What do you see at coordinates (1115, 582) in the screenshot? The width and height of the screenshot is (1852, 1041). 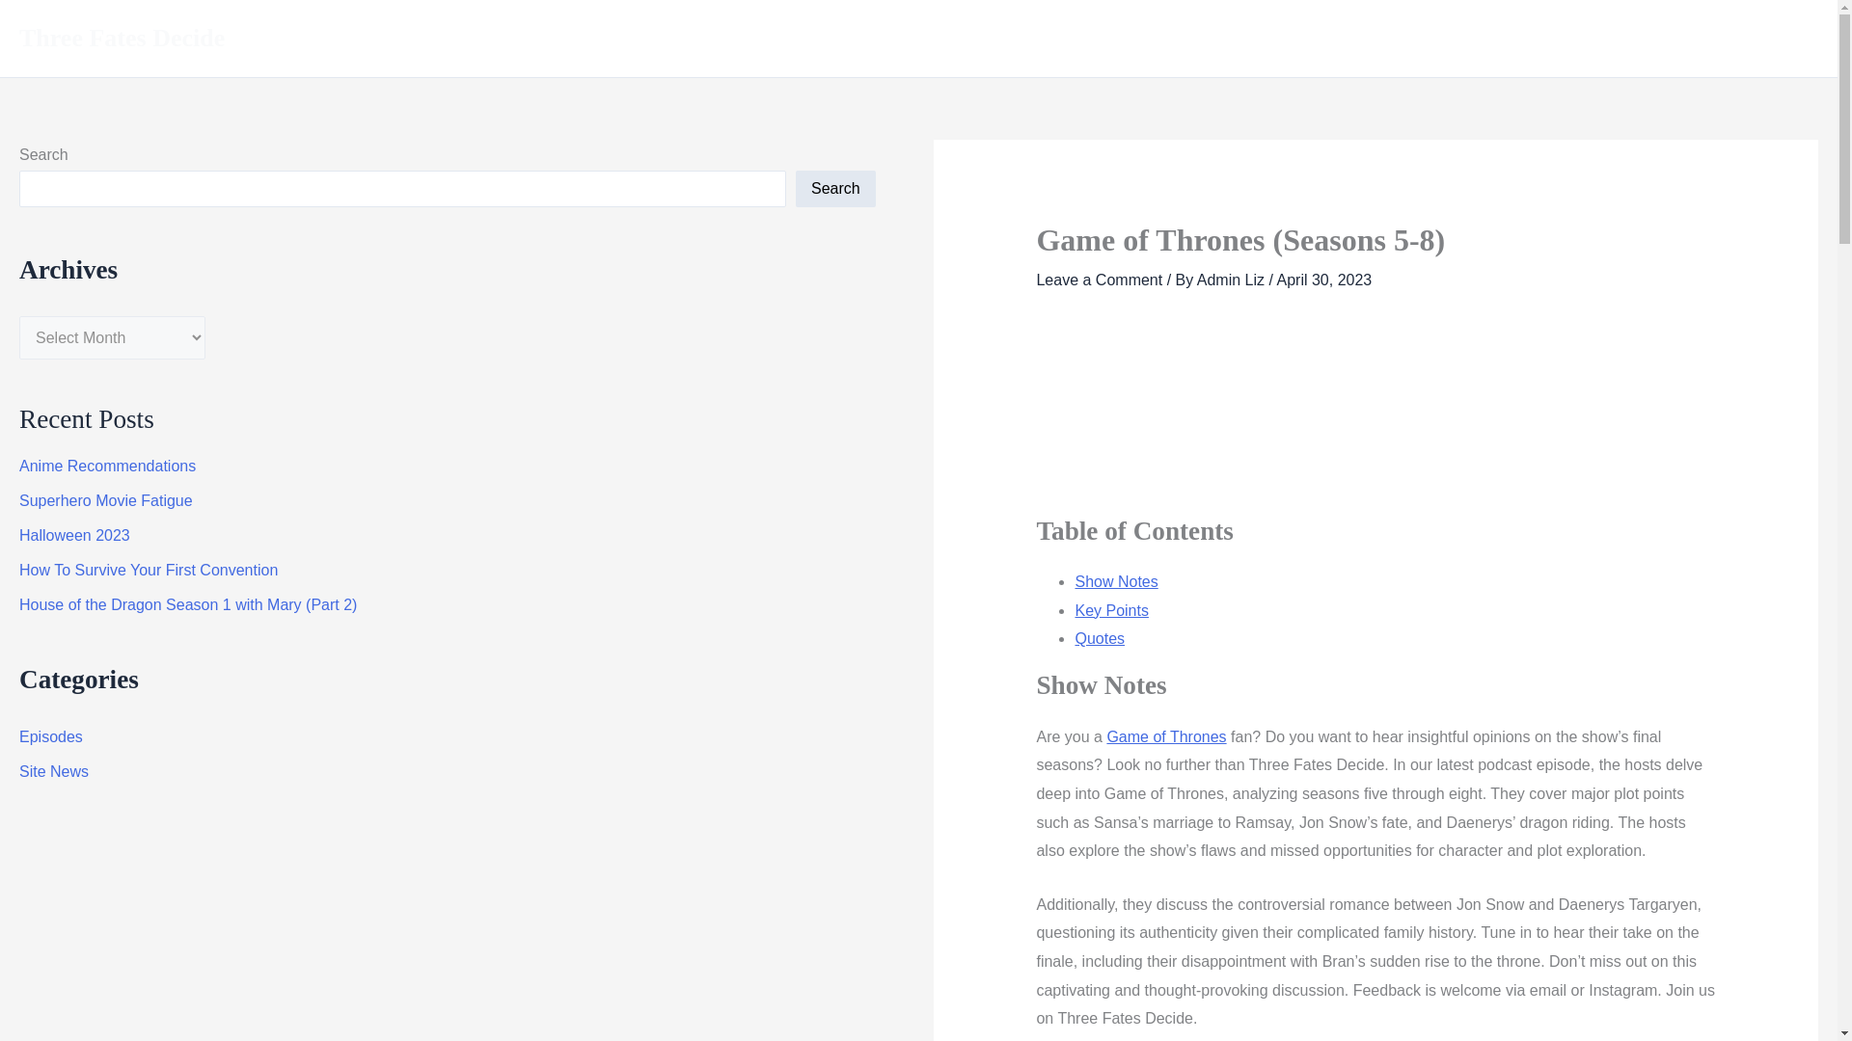 I see `Show Notes` at bounding box center [1115, 582].